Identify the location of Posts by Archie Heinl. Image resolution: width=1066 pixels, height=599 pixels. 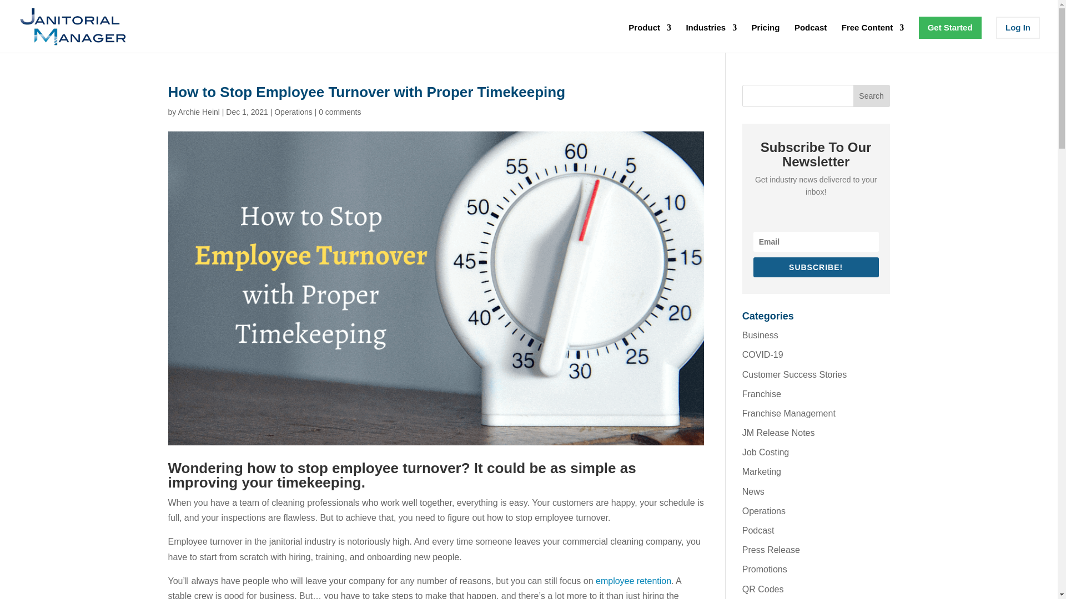
(199, 112).